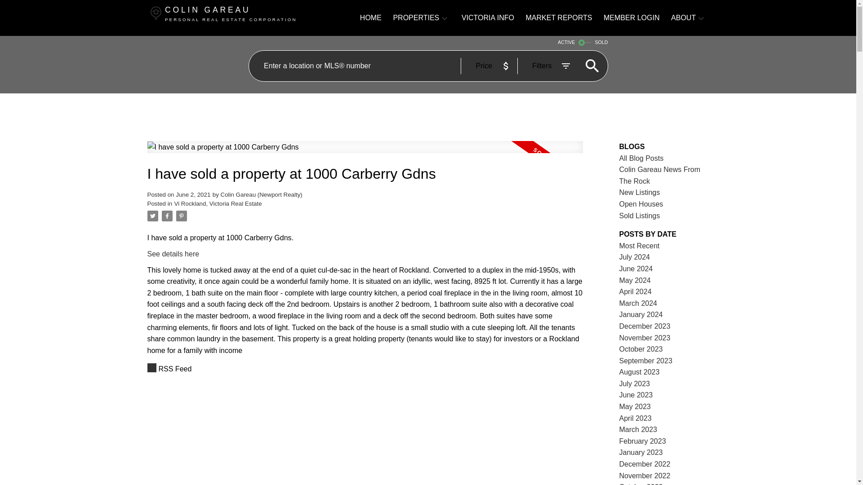 This screenshot has width=863, height=485. Describe the element at coordinates (559, 18) in the screenshot. I see `MARKET REPORTS` at that location.